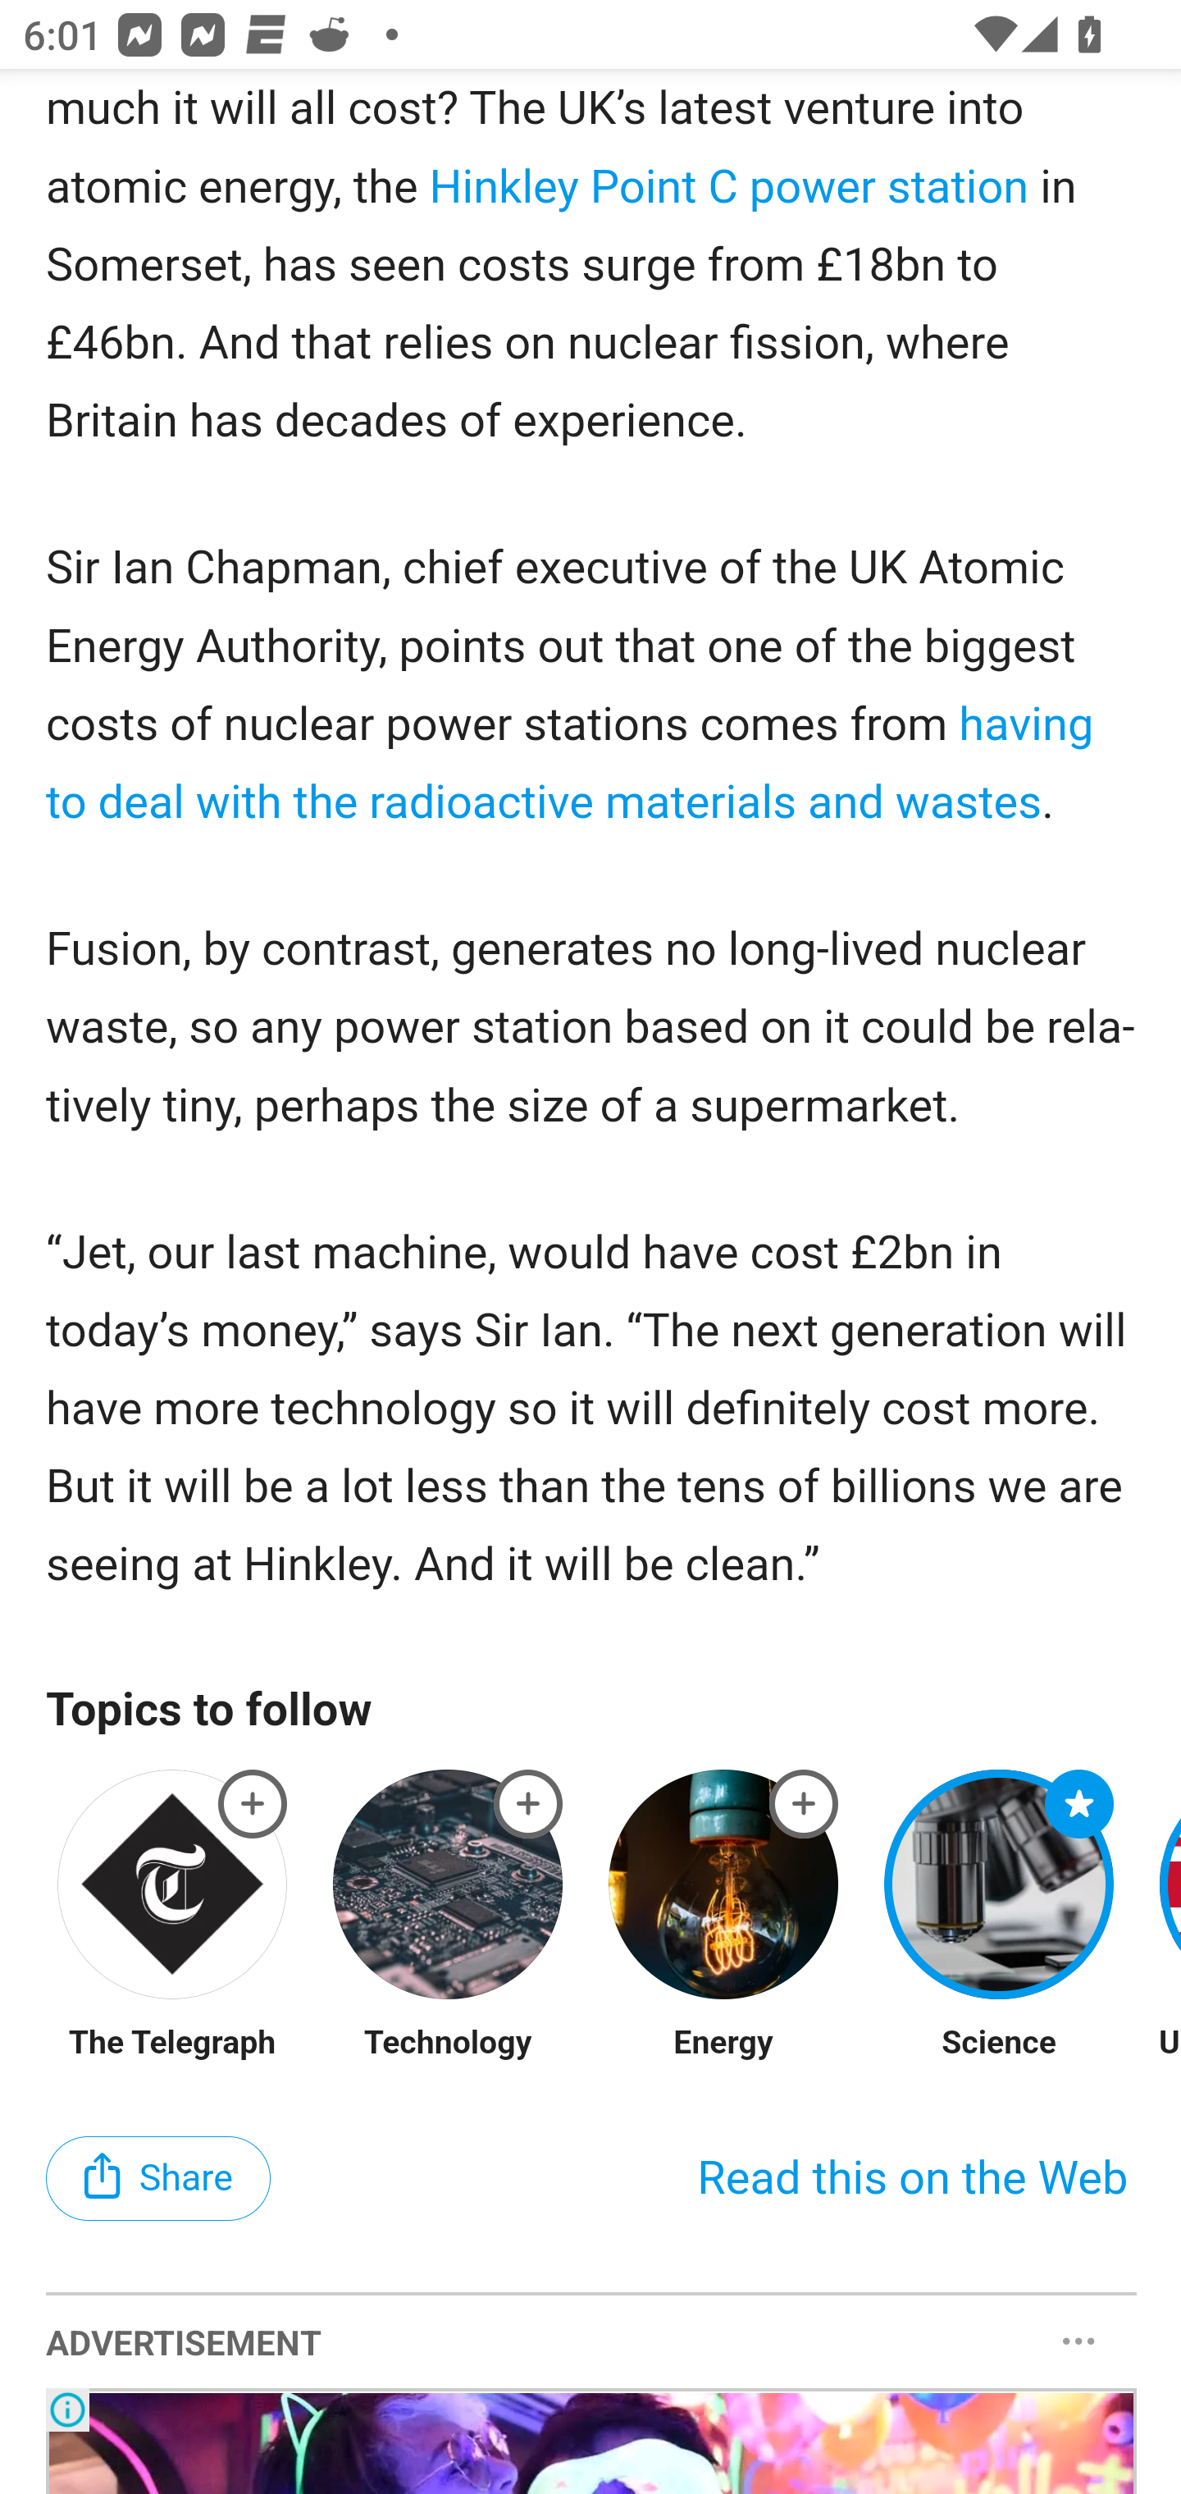 This screenshot has height=2494, width=1181. What do you see at coordinates (447, 2044) in the screenshot?
I see `Technology` at bounding box center [447, 2044].